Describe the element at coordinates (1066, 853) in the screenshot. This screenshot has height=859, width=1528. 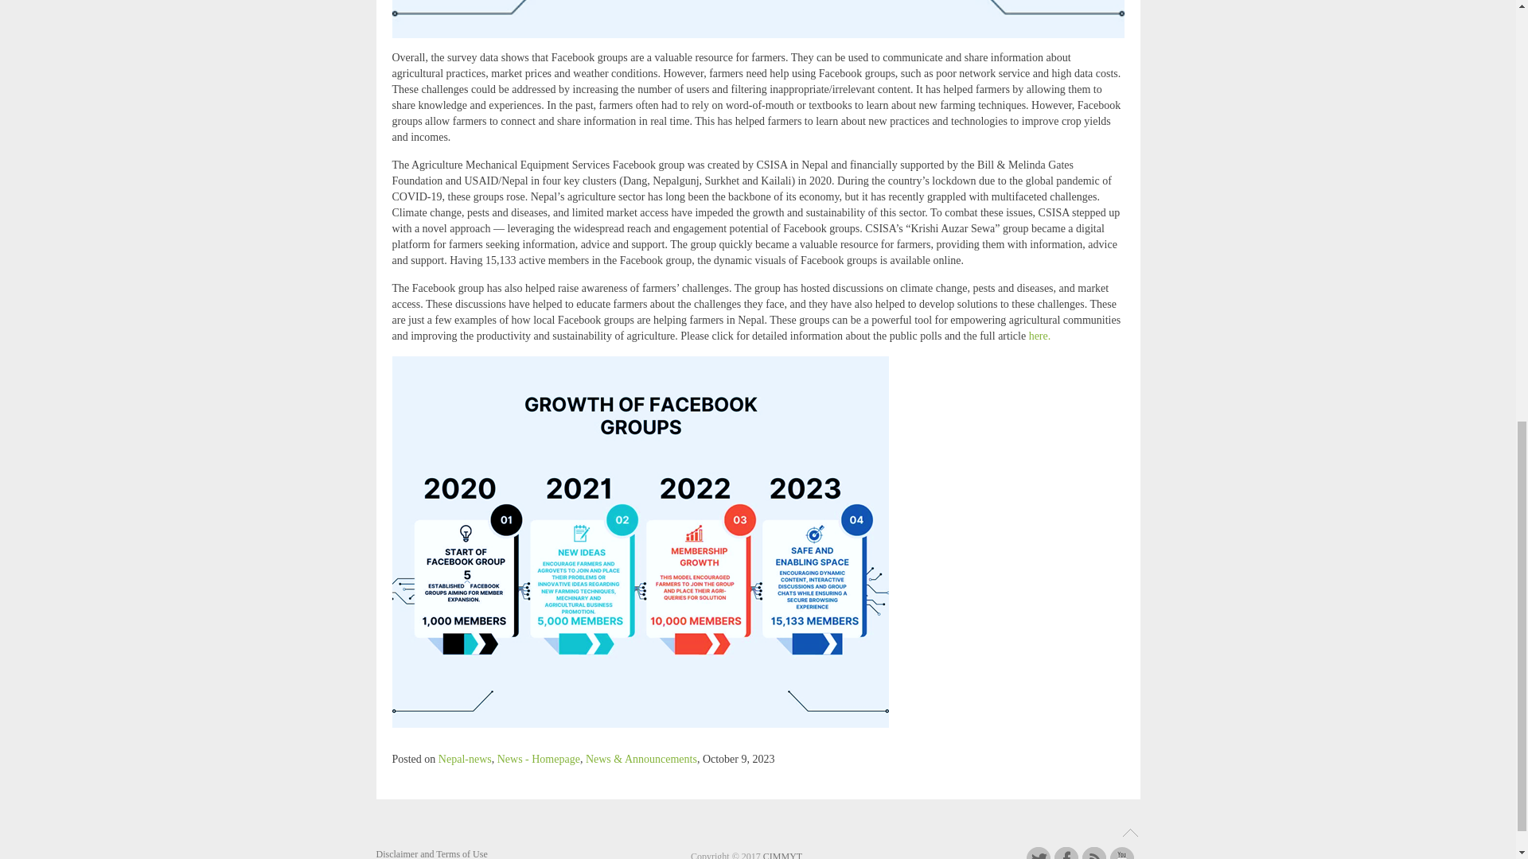
I see `Facebook` at that location.